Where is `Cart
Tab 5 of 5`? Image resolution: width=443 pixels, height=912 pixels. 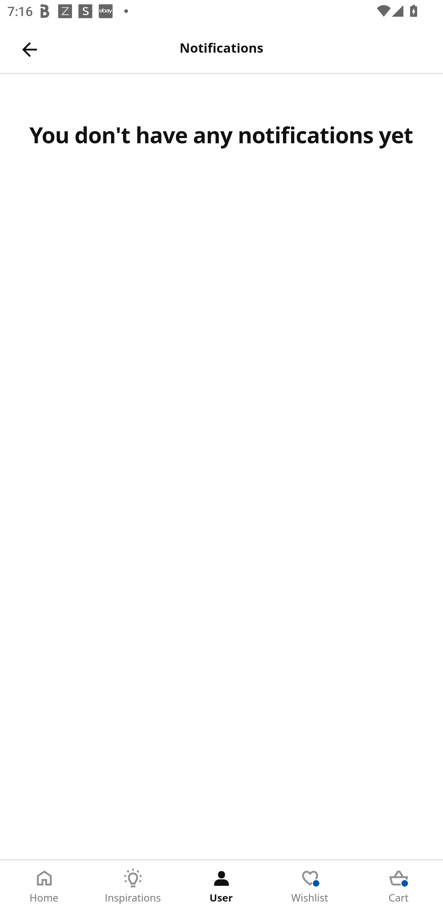 Cart
Tab 5 of 5 is located at coordinates (399, 886).